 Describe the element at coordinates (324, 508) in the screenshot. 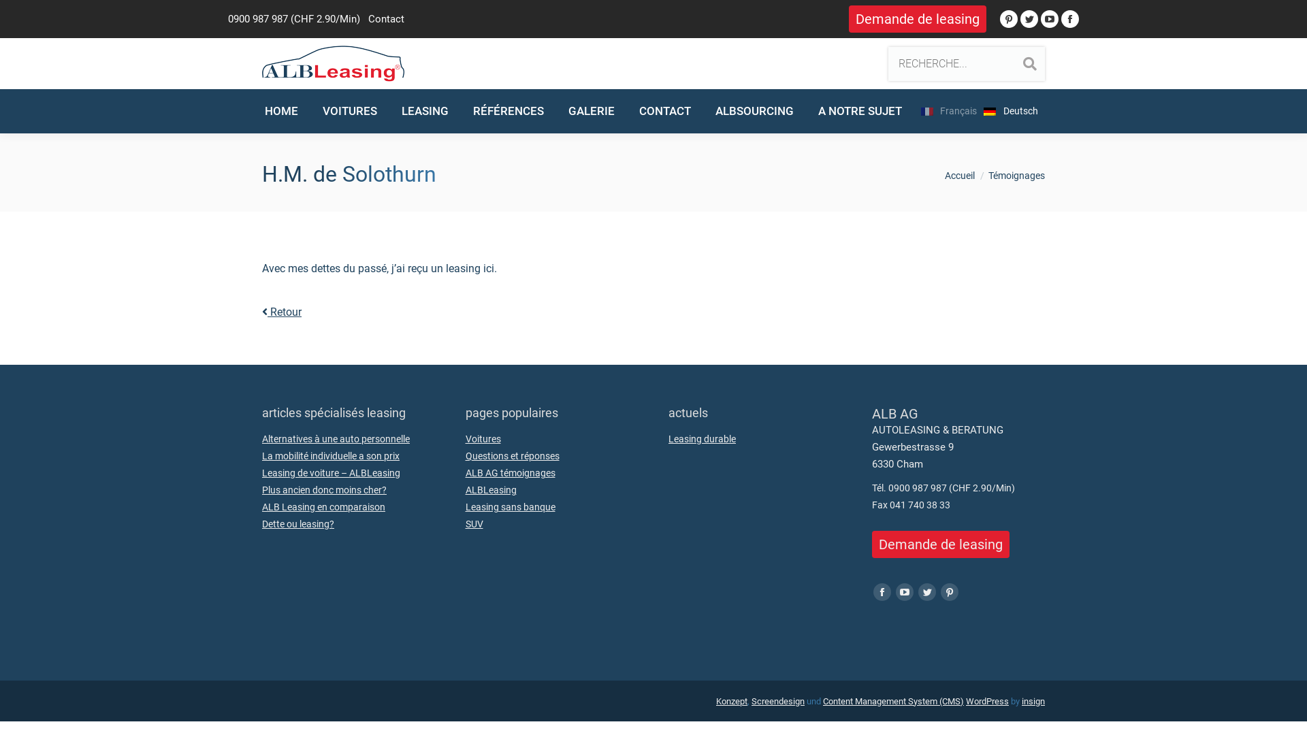

I see `ALB Leasing en comparaison` at that location.